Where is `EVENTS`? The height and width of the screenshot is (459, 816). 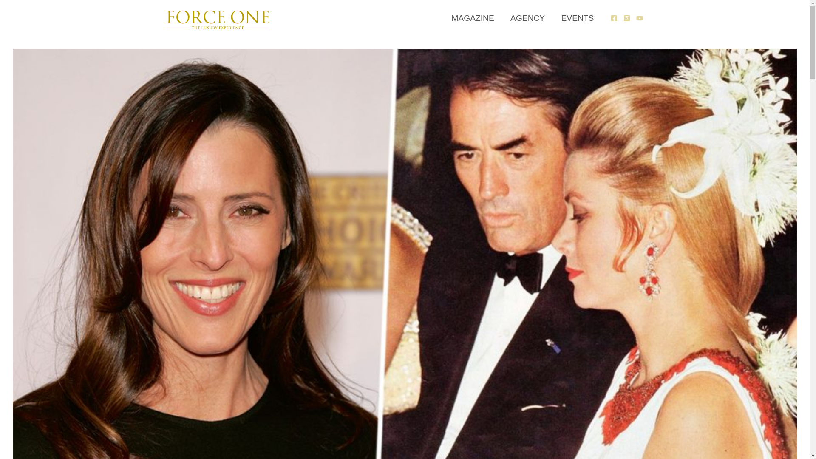 EVENTS is located at coordinates (577, 18).